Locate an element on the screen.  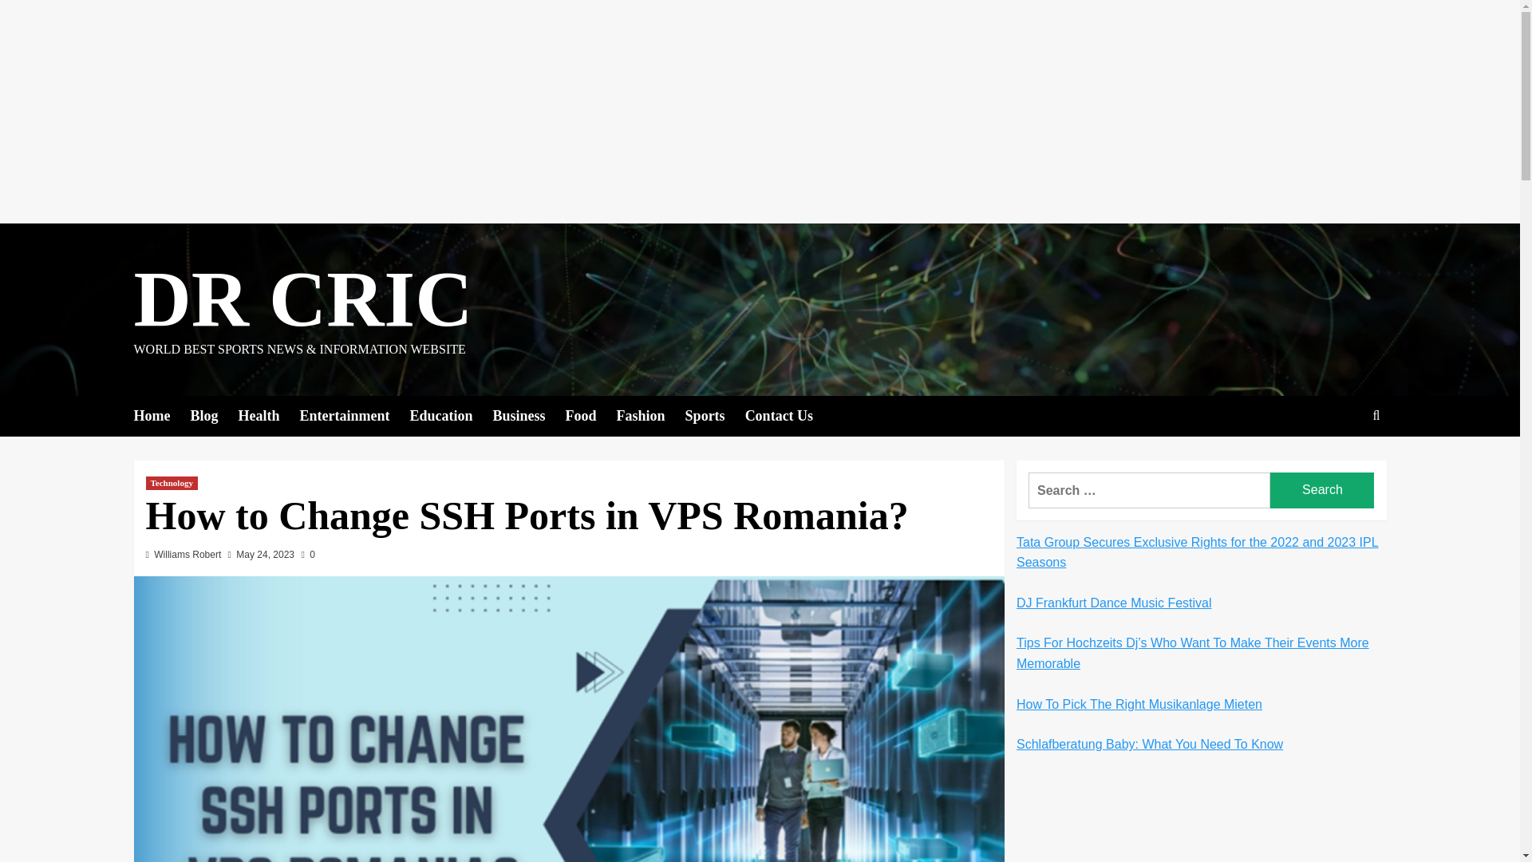
Fashion is located at coordinates (651, 415).